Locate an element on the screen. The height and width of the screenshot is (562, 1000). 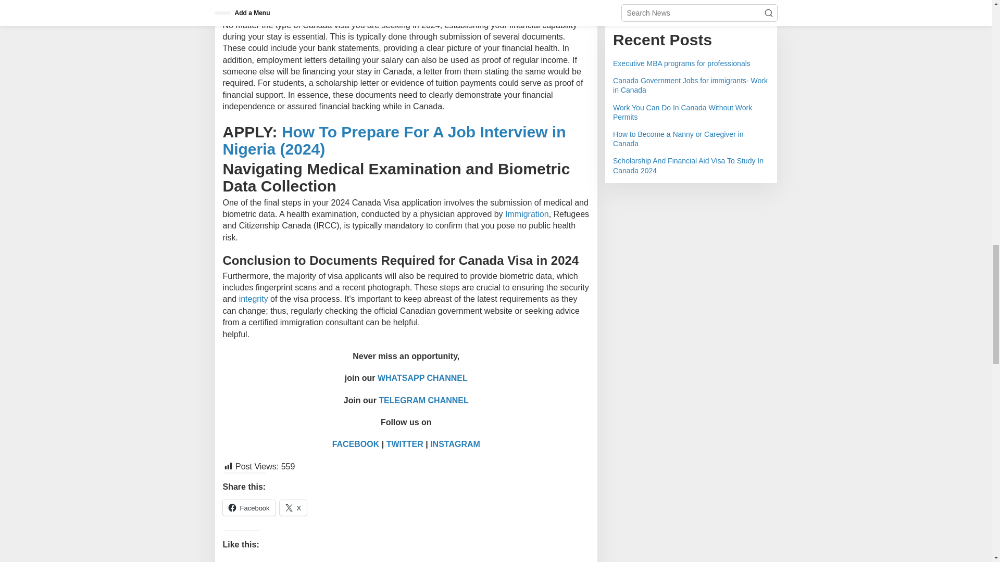
WHATSAPP CHANNEL is located at coordinates (423, 378).